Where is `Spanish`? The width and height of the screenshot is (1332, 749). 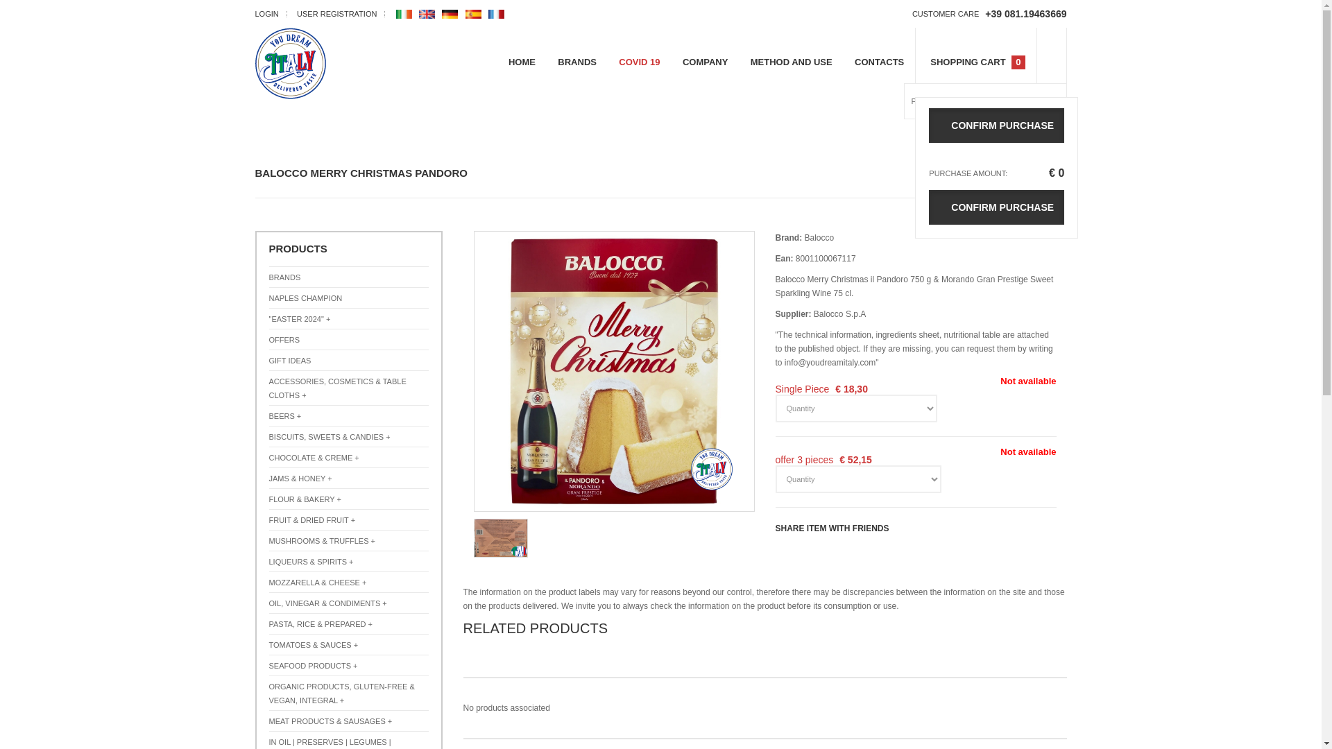 Spanish is located at coordinates (475, 14).